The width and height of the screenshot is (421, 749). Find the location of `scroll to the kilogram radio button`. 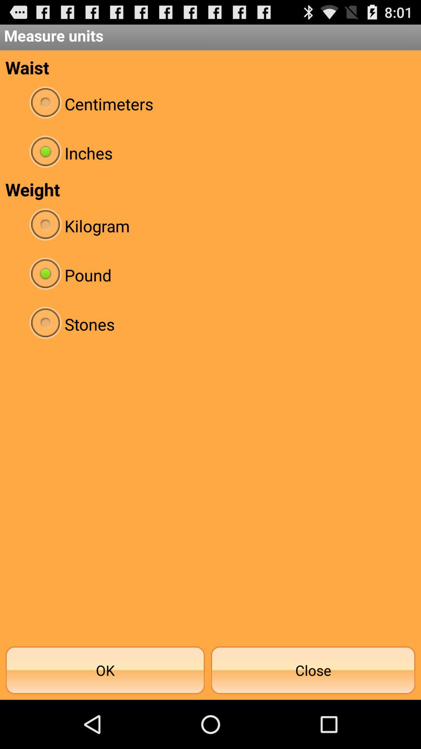

scroll to the kilogram radio button is located at coordinates (210, 225).